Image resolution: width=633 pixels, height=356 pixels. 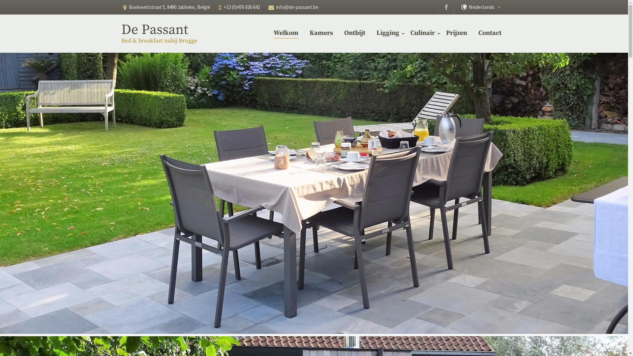 I want to click on Welkom, so click(x=286, y=34).